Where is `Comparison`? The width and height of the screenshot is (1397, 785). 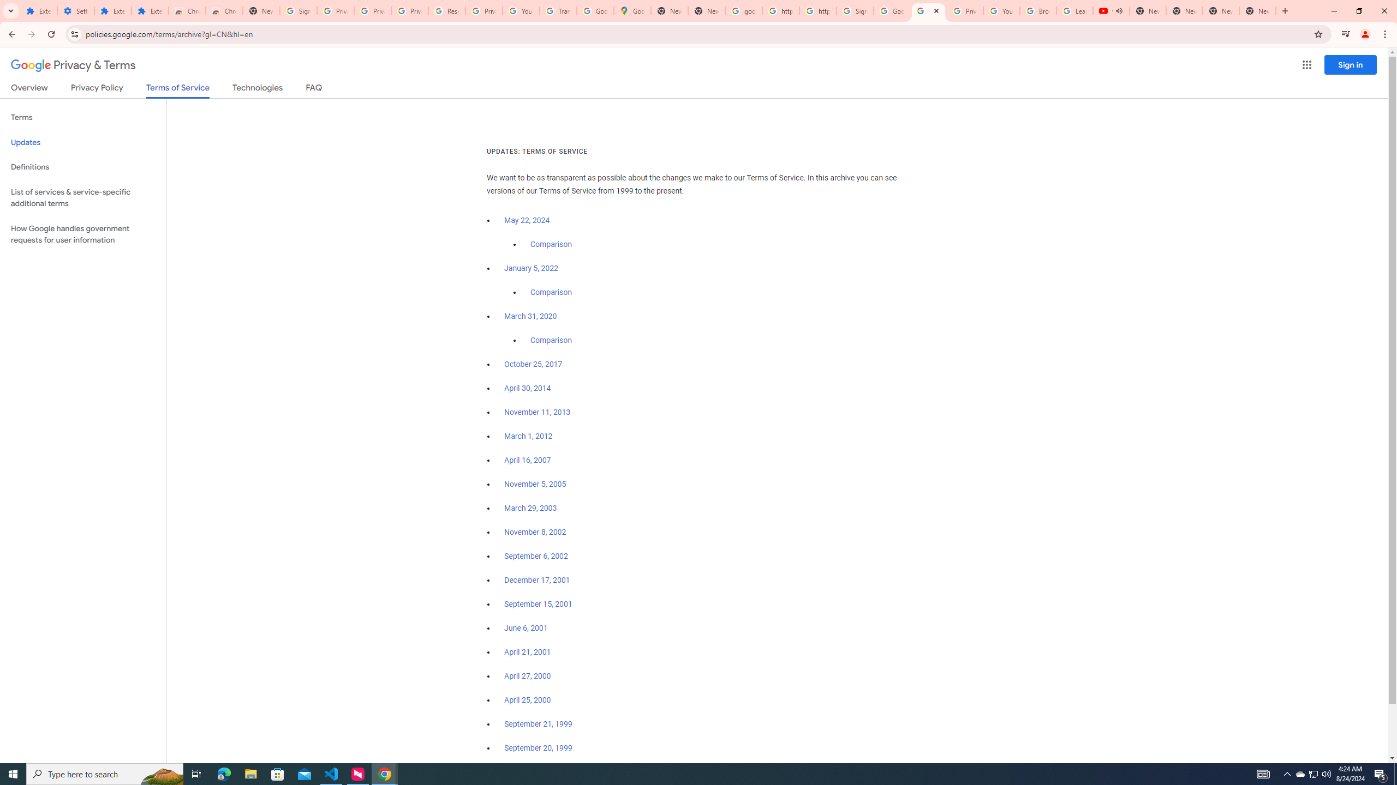
Comparison is located at coordinates (551, 340).